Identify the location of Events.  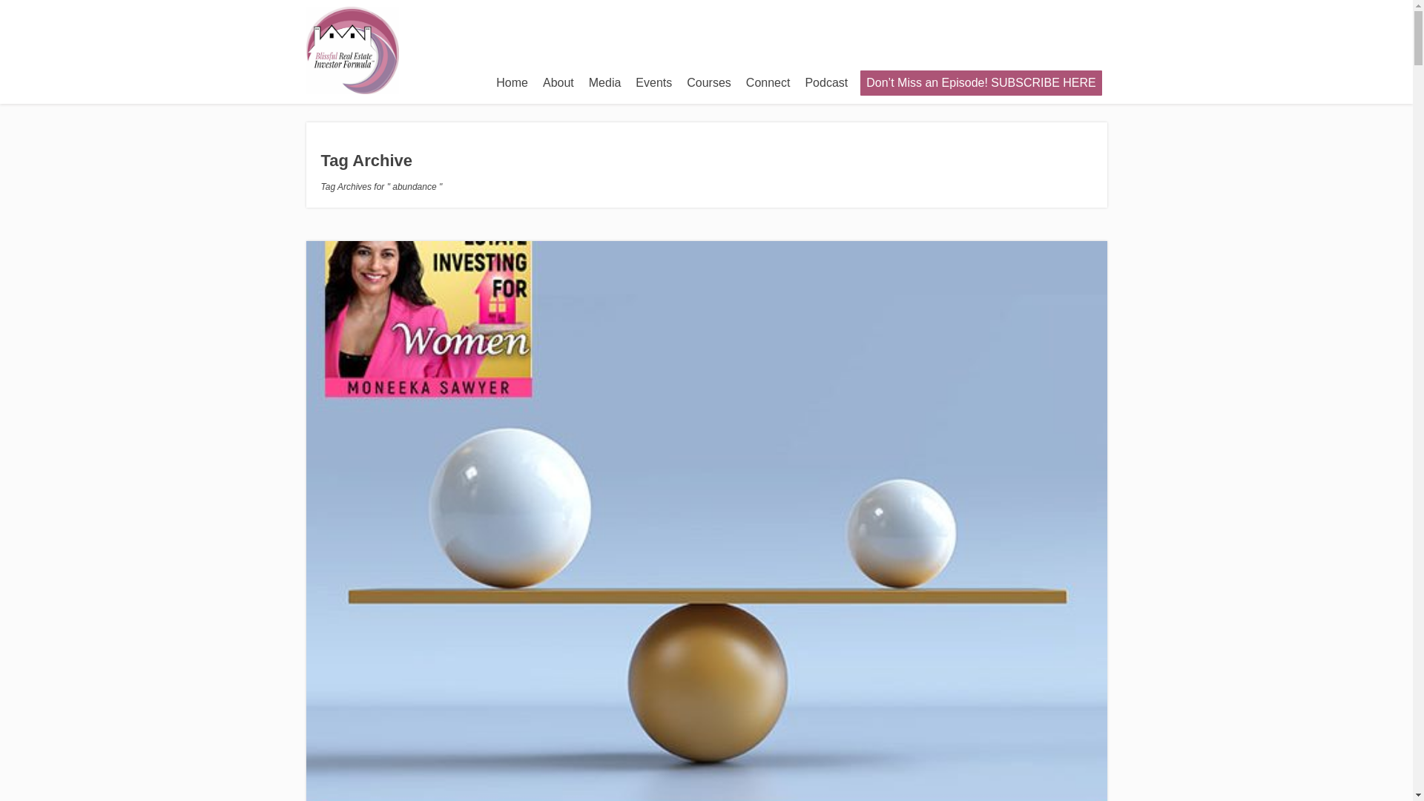
(653, 82).